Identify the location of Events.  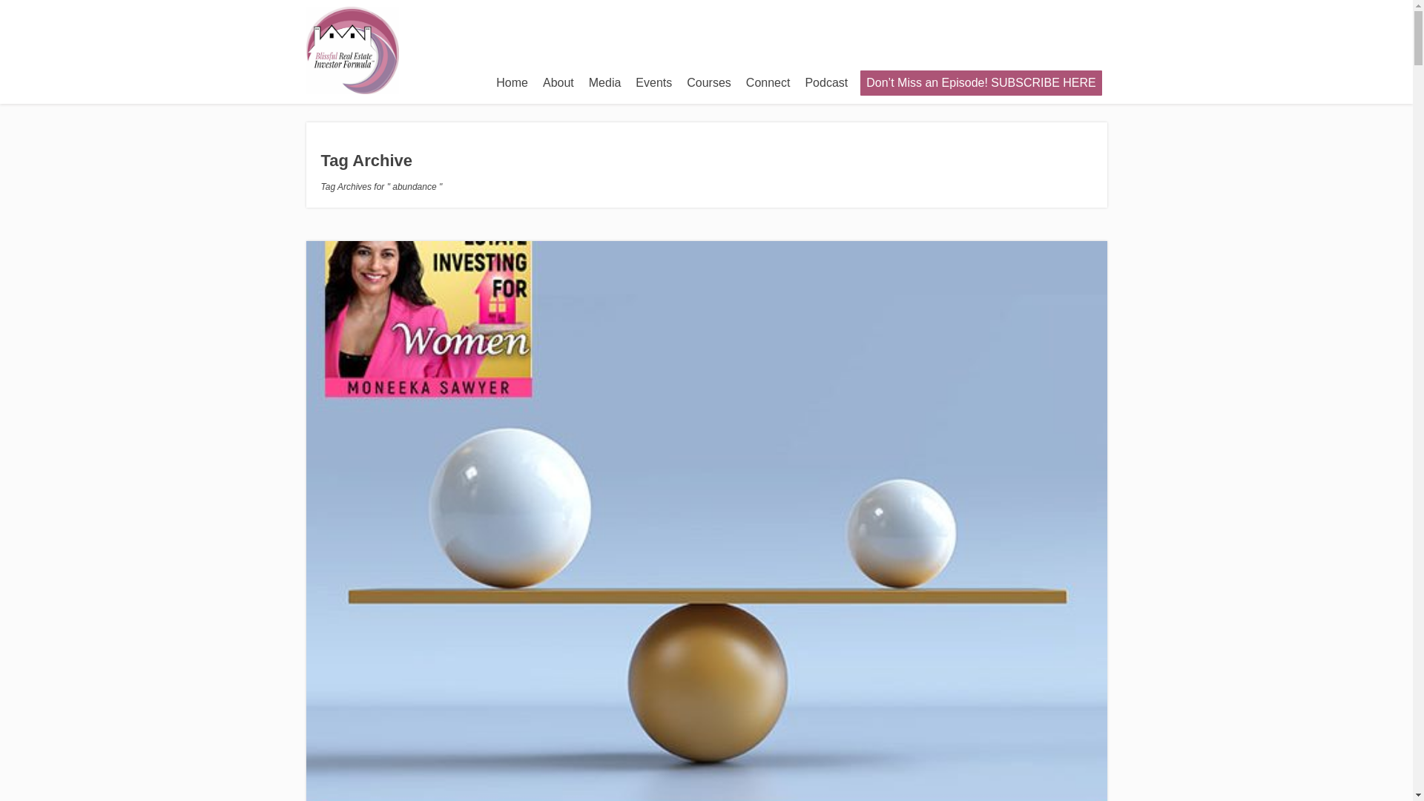
(653, 82).